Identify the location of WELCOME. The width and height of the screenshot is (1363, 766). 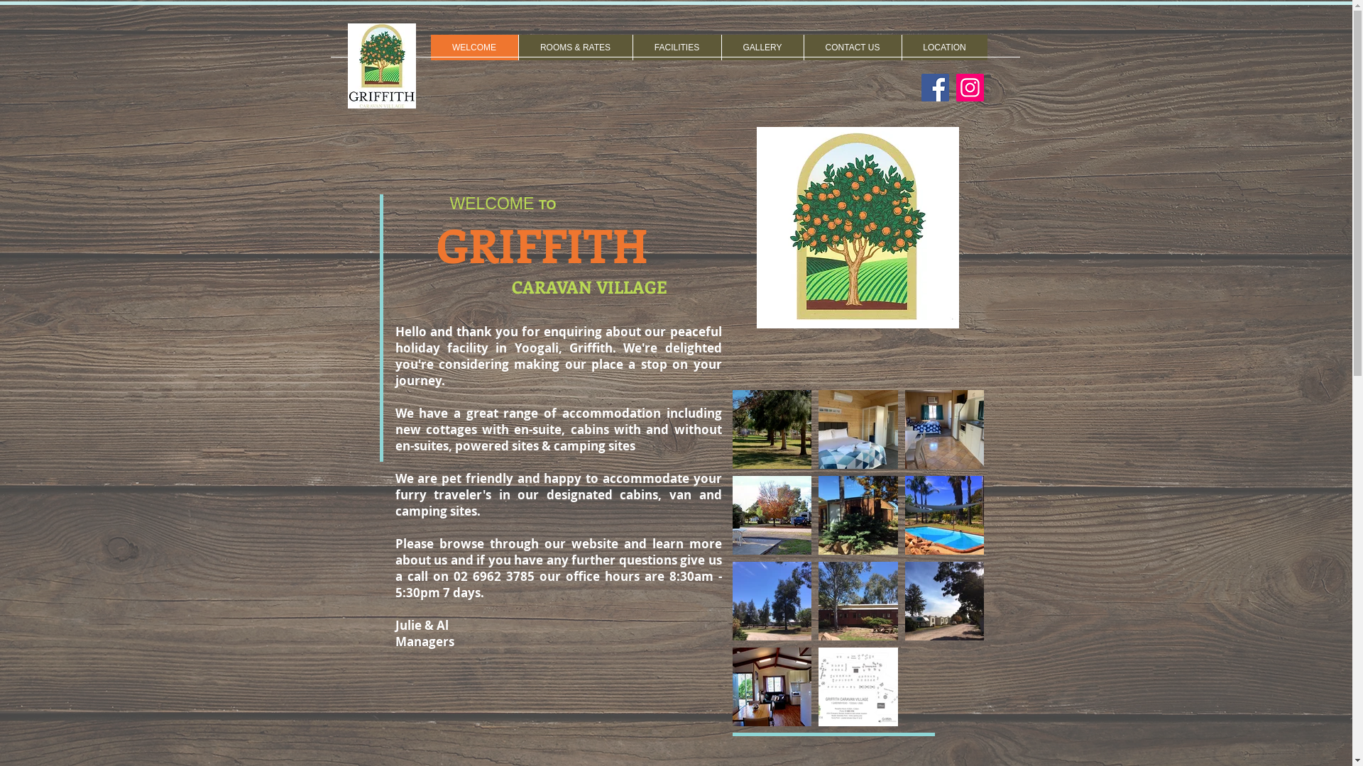
(474, 48).